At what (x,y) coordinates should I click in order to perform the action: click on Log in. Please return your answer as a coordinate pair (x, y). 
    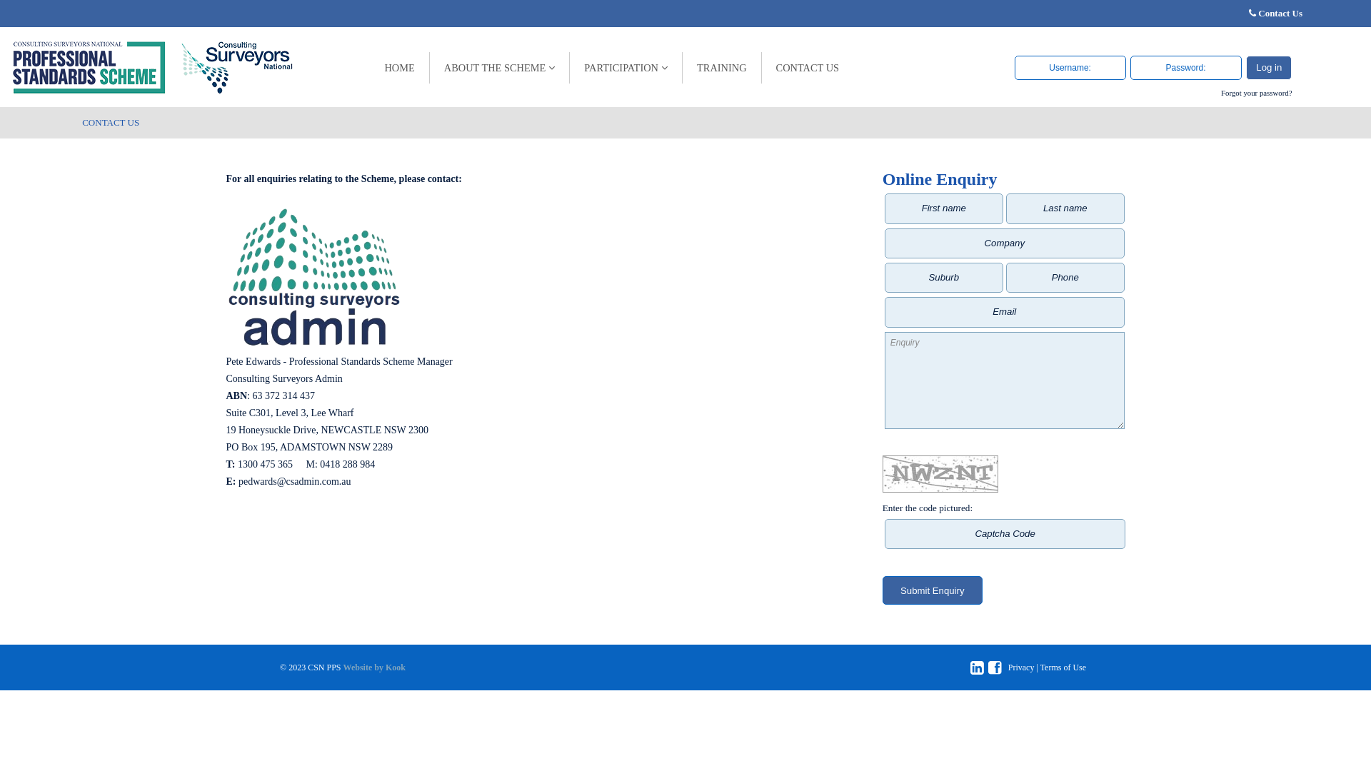
    Looking at the image, I should click on (1269, 67).